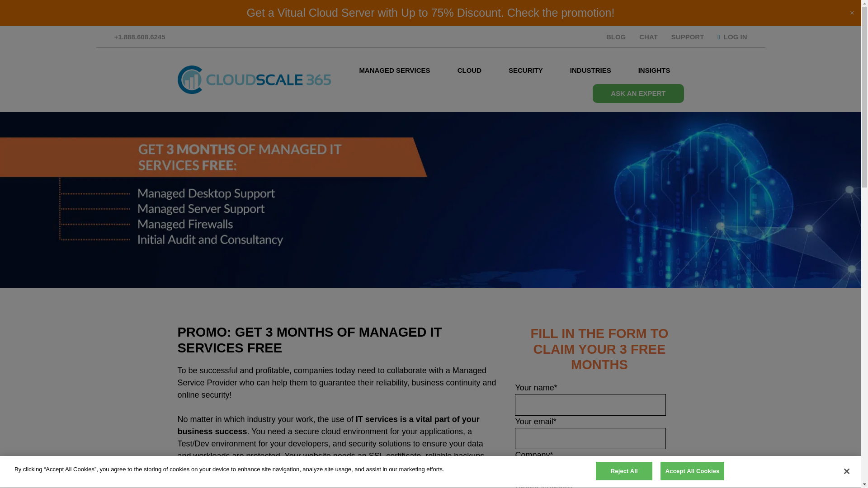 The image size is (868, 488). Describe the element at coordinates (590, 70) in the screenshot. I see `INDUSTRIES` at that location.